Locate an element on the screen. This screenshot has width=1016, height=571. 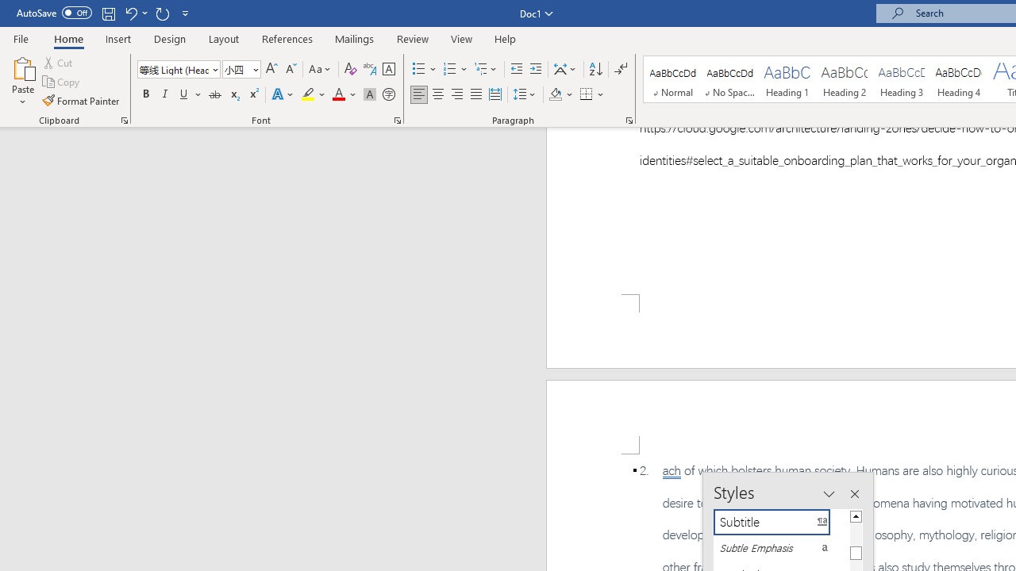
Insert is located at coordinates (119, 38).